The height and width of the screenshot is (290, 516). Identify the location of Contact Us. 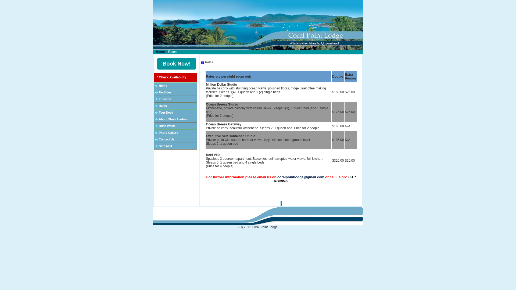
(167, 139).